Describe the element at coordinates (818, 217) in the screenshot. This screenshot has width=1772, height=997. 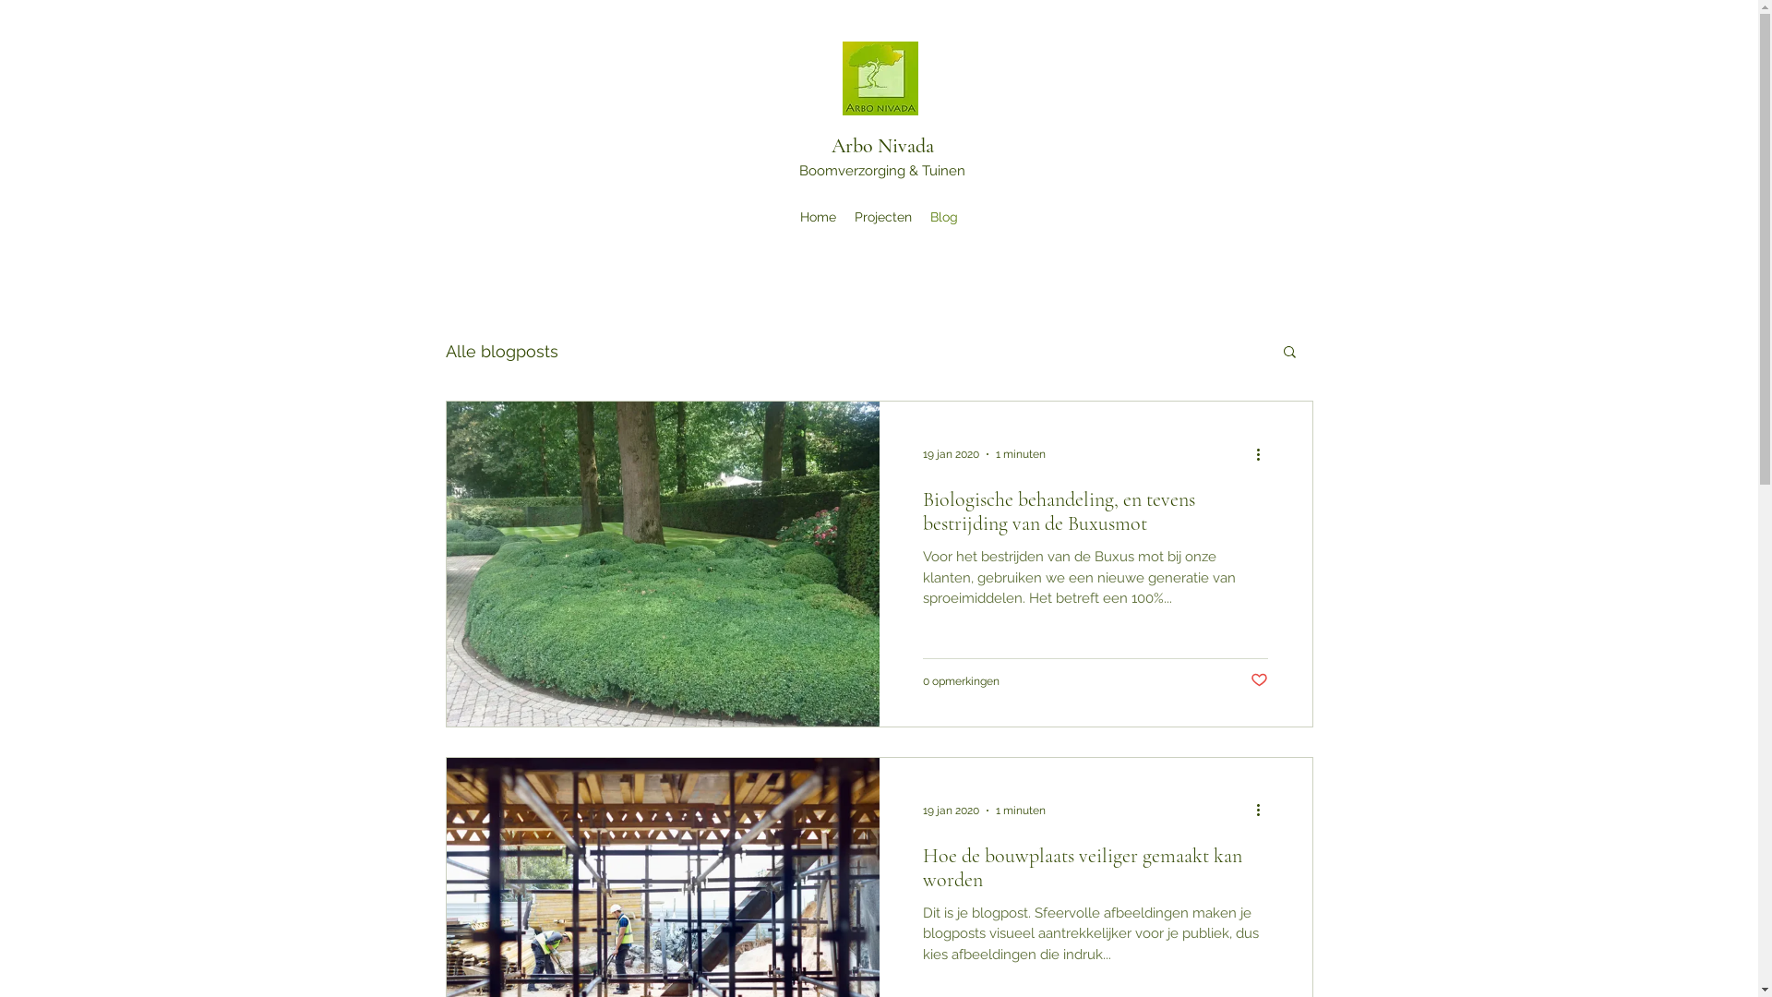
I see `Home` at that location.